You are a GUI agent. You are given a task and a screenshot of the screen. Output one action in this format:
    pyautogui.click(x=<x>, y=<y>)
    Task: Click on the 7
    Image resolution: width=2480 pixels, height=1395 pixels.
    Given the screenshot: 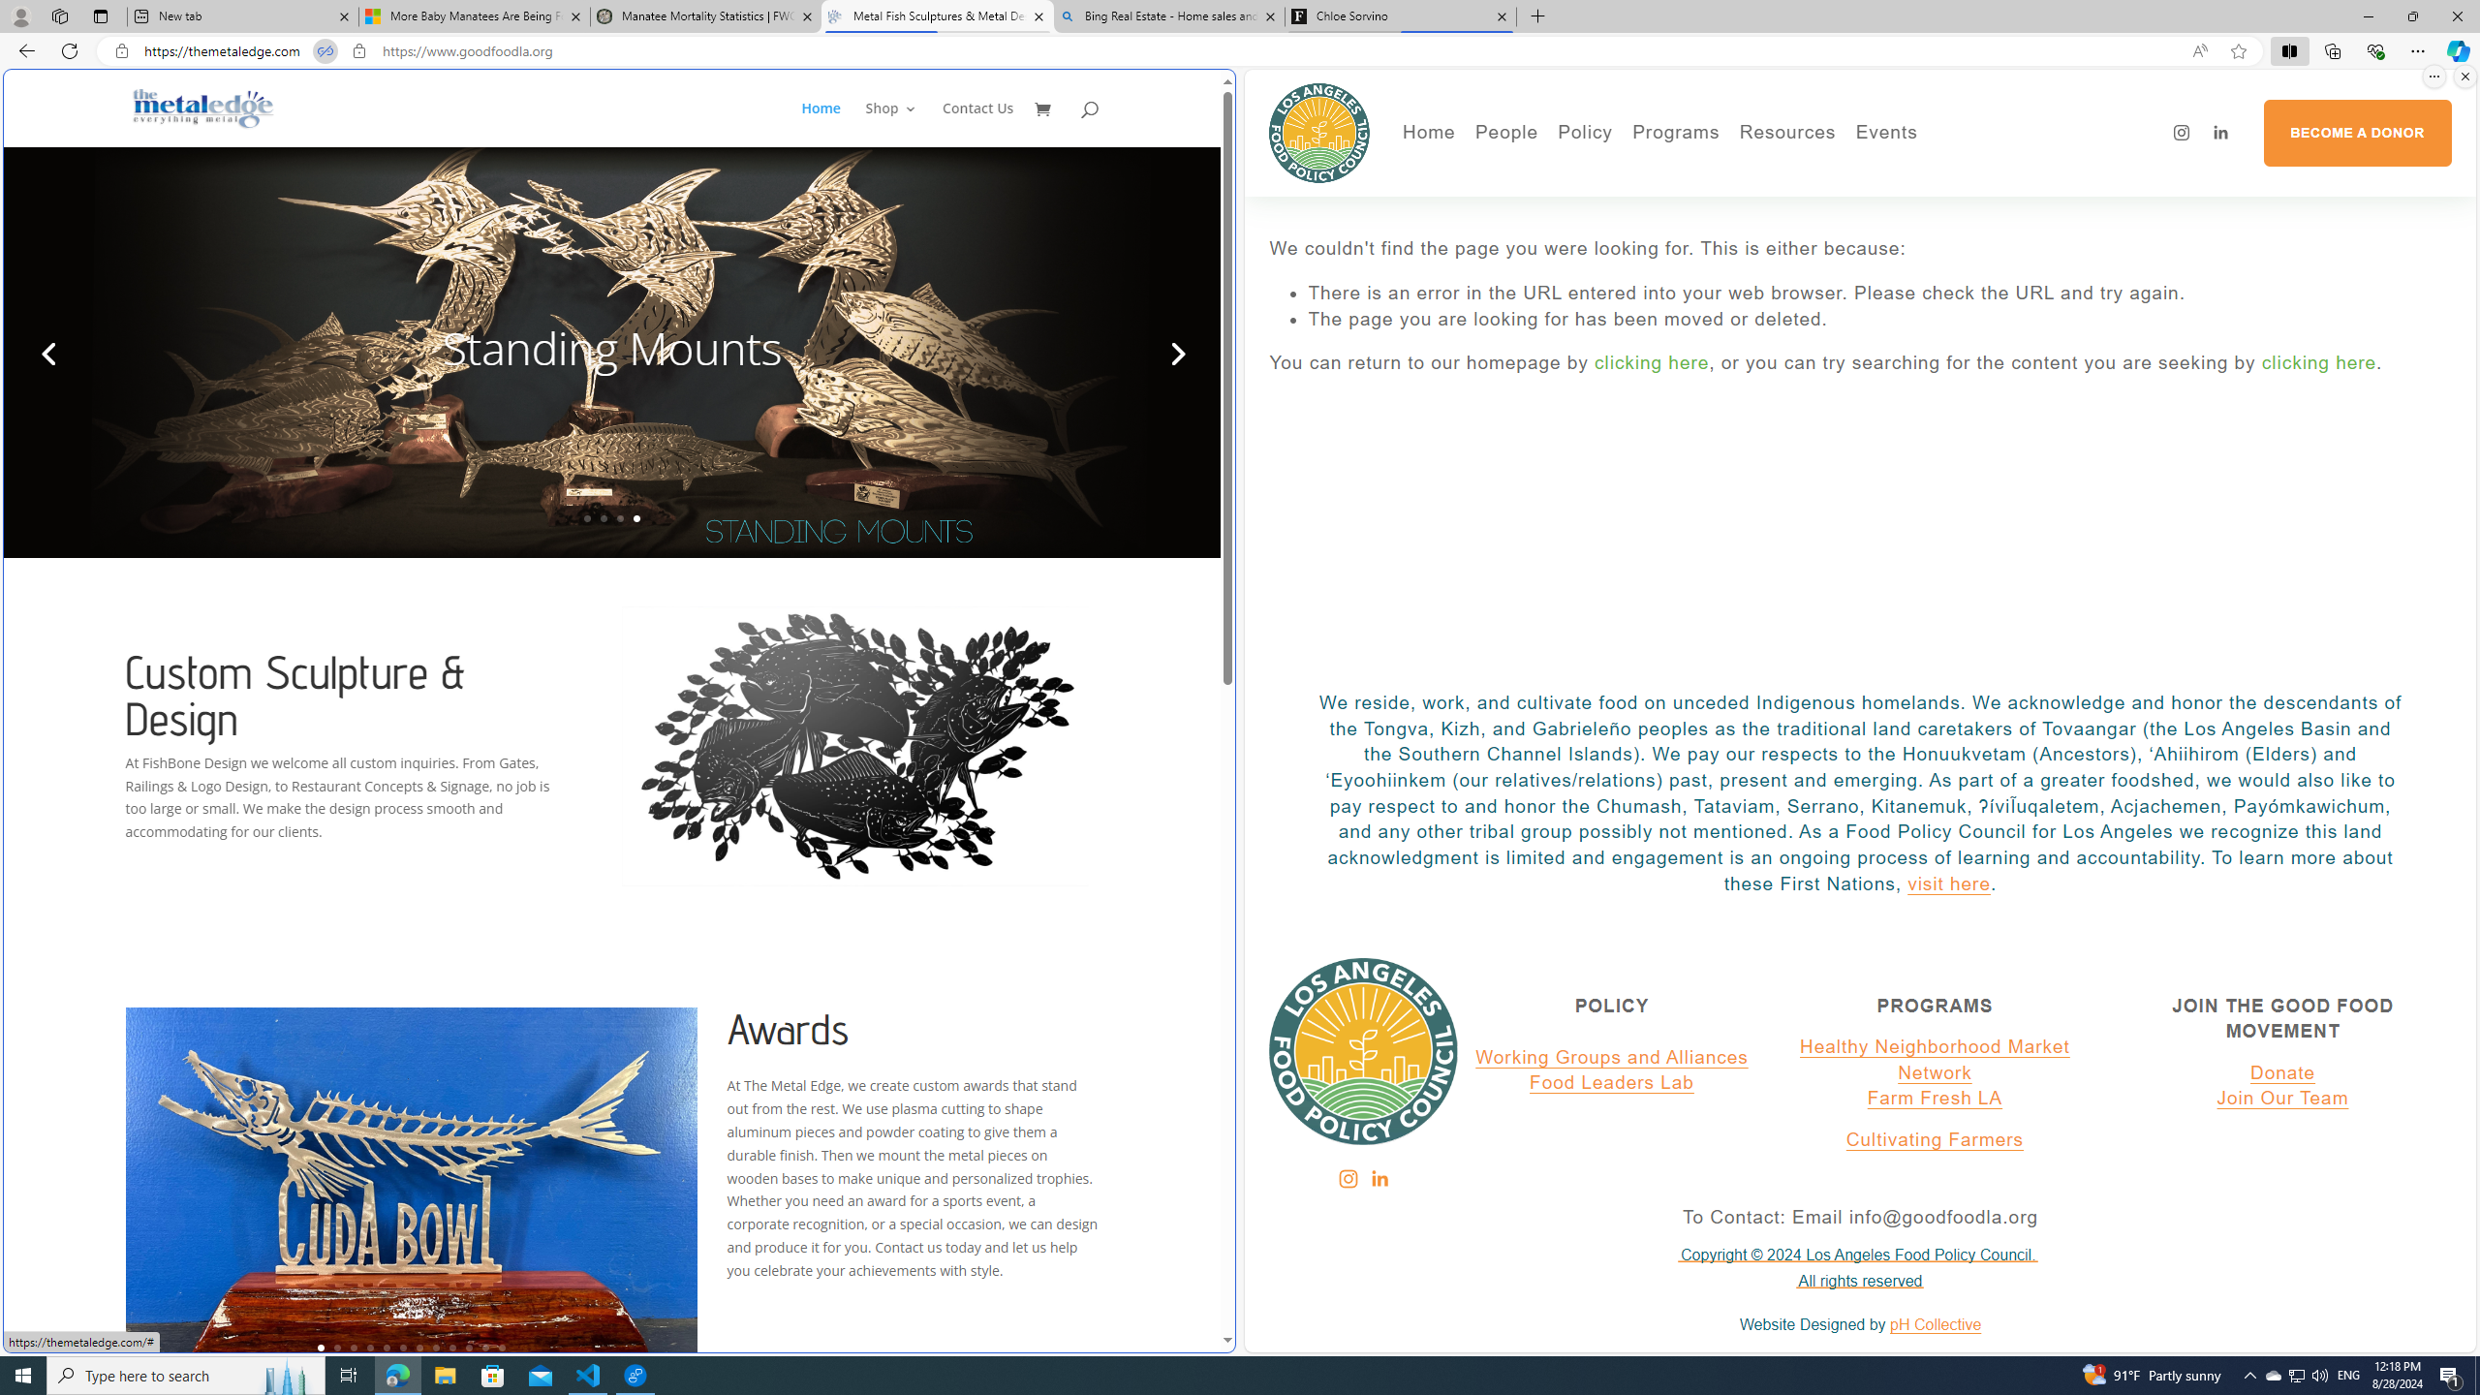 What is the action you would take?
    pyautogui.click(x=420, y=1347)
    